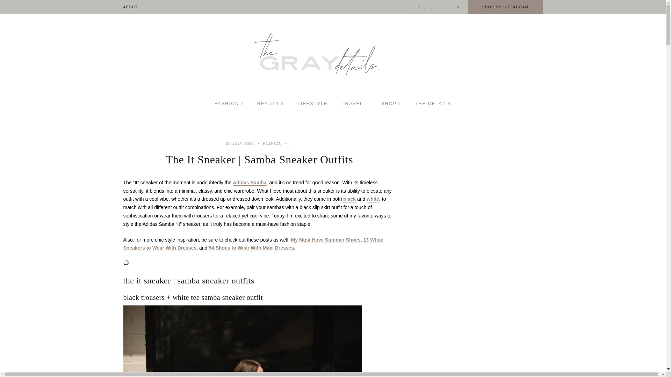 This screenshot has width=671, height=377. I want to click on View all posts in Fashion, so click(272, 143).